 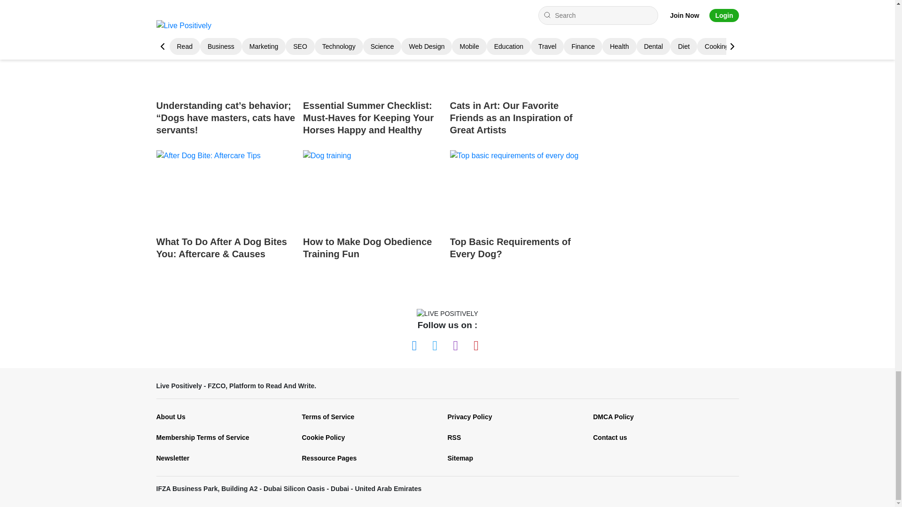 I want to click on Kasiabehavior of a cat, so click(x=225, y=53).